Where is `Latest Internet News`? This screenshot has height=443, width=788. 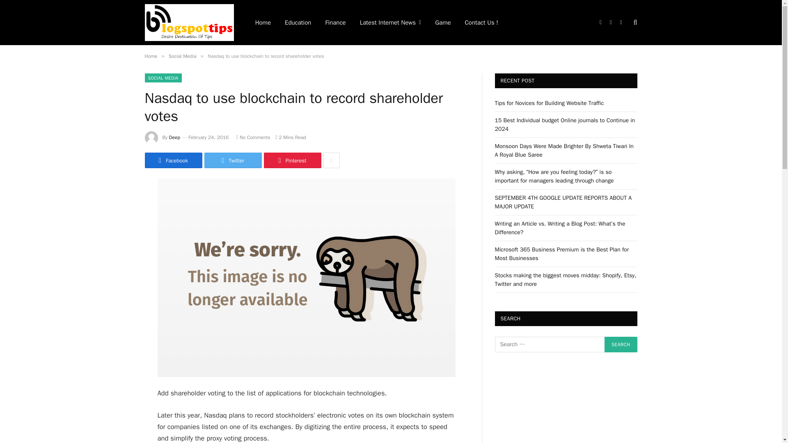
Latest Internet News is located at coordinates (390, 23).